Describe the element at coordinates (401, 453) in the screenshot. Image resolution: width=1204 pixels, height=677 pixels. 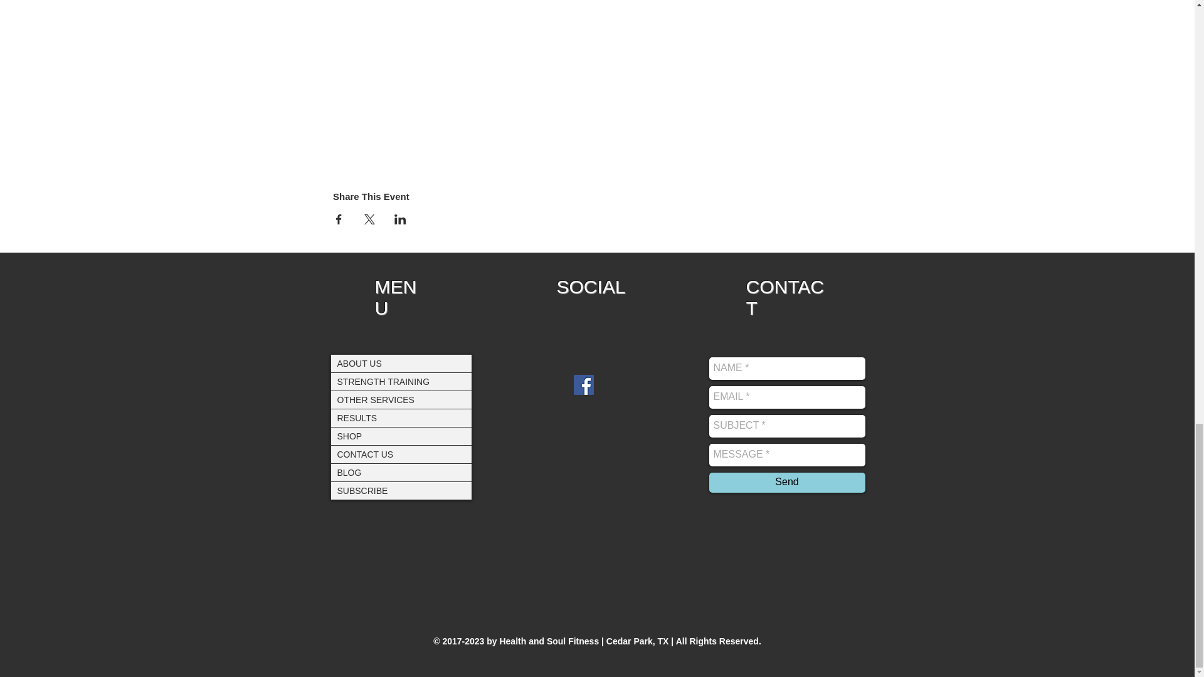
I see `CONTACT US` at that location.